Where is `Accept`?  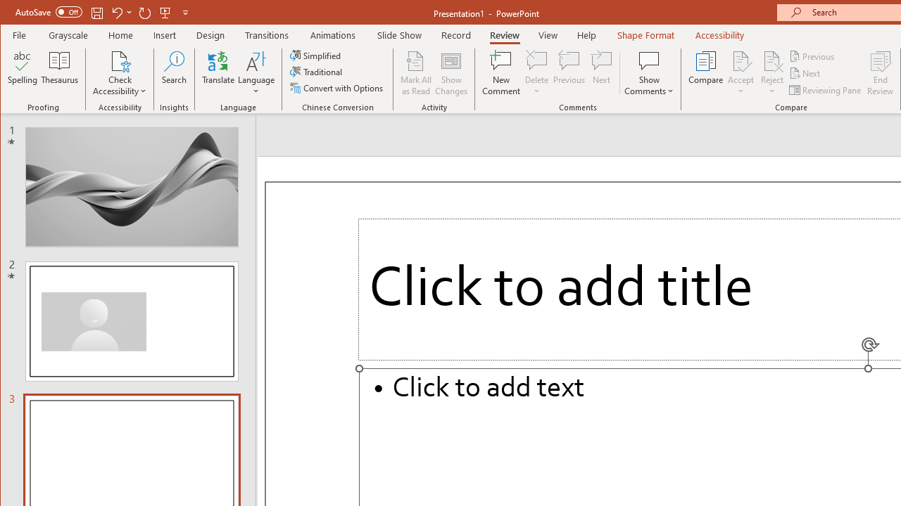 Accept is located at coordinates (741, 73).